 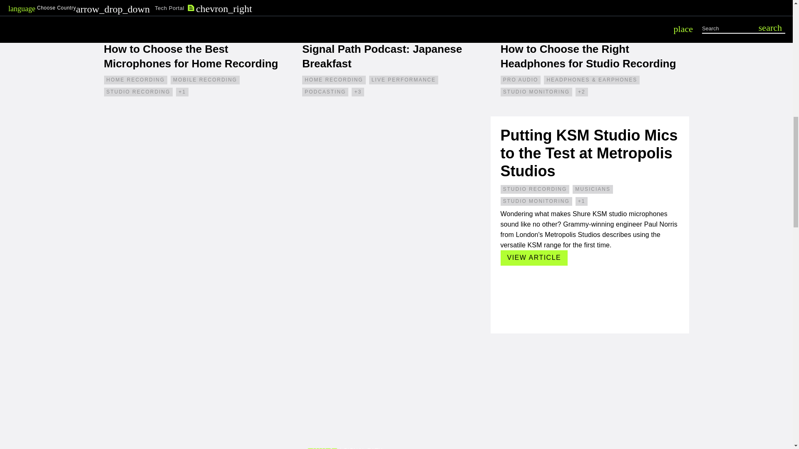 What do you see at coordinates (136, 80) in the screenshot?
I see `HOME RECORDING` at bounding box center [136, 80].